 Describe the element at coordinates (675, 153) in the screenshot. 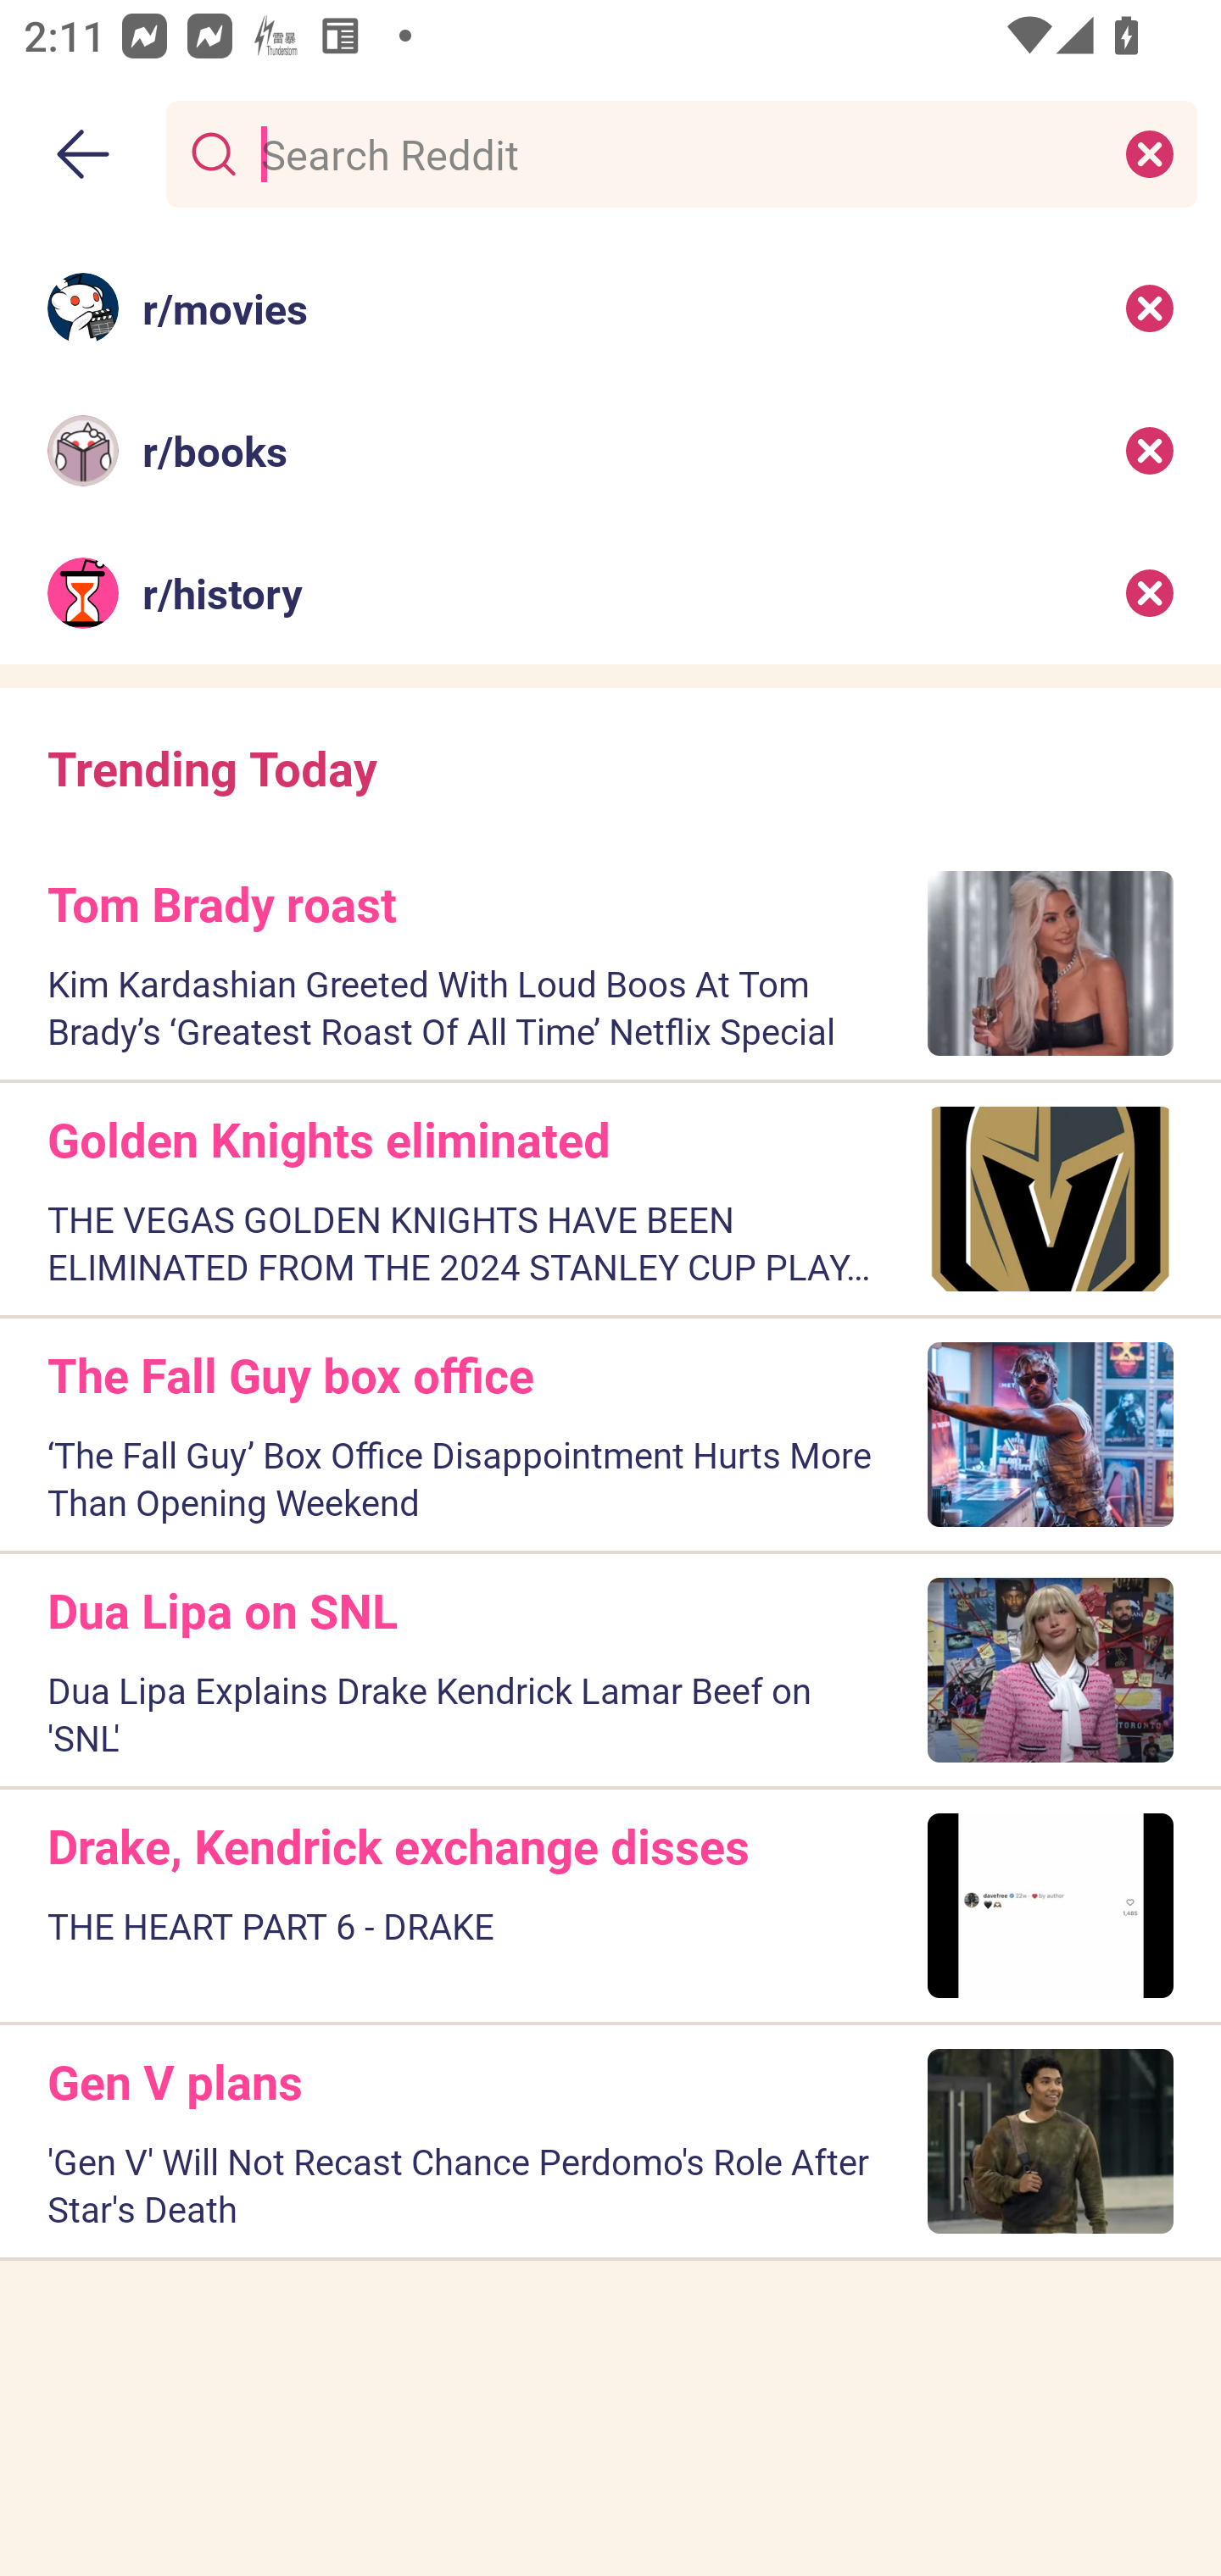

I see `Search Reddit` at that location.